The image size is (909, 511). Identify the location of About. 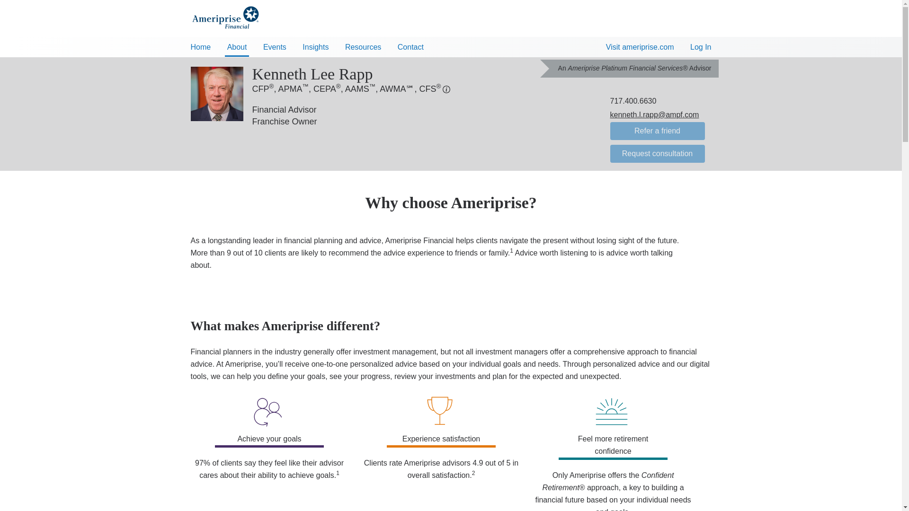
(237, 46).